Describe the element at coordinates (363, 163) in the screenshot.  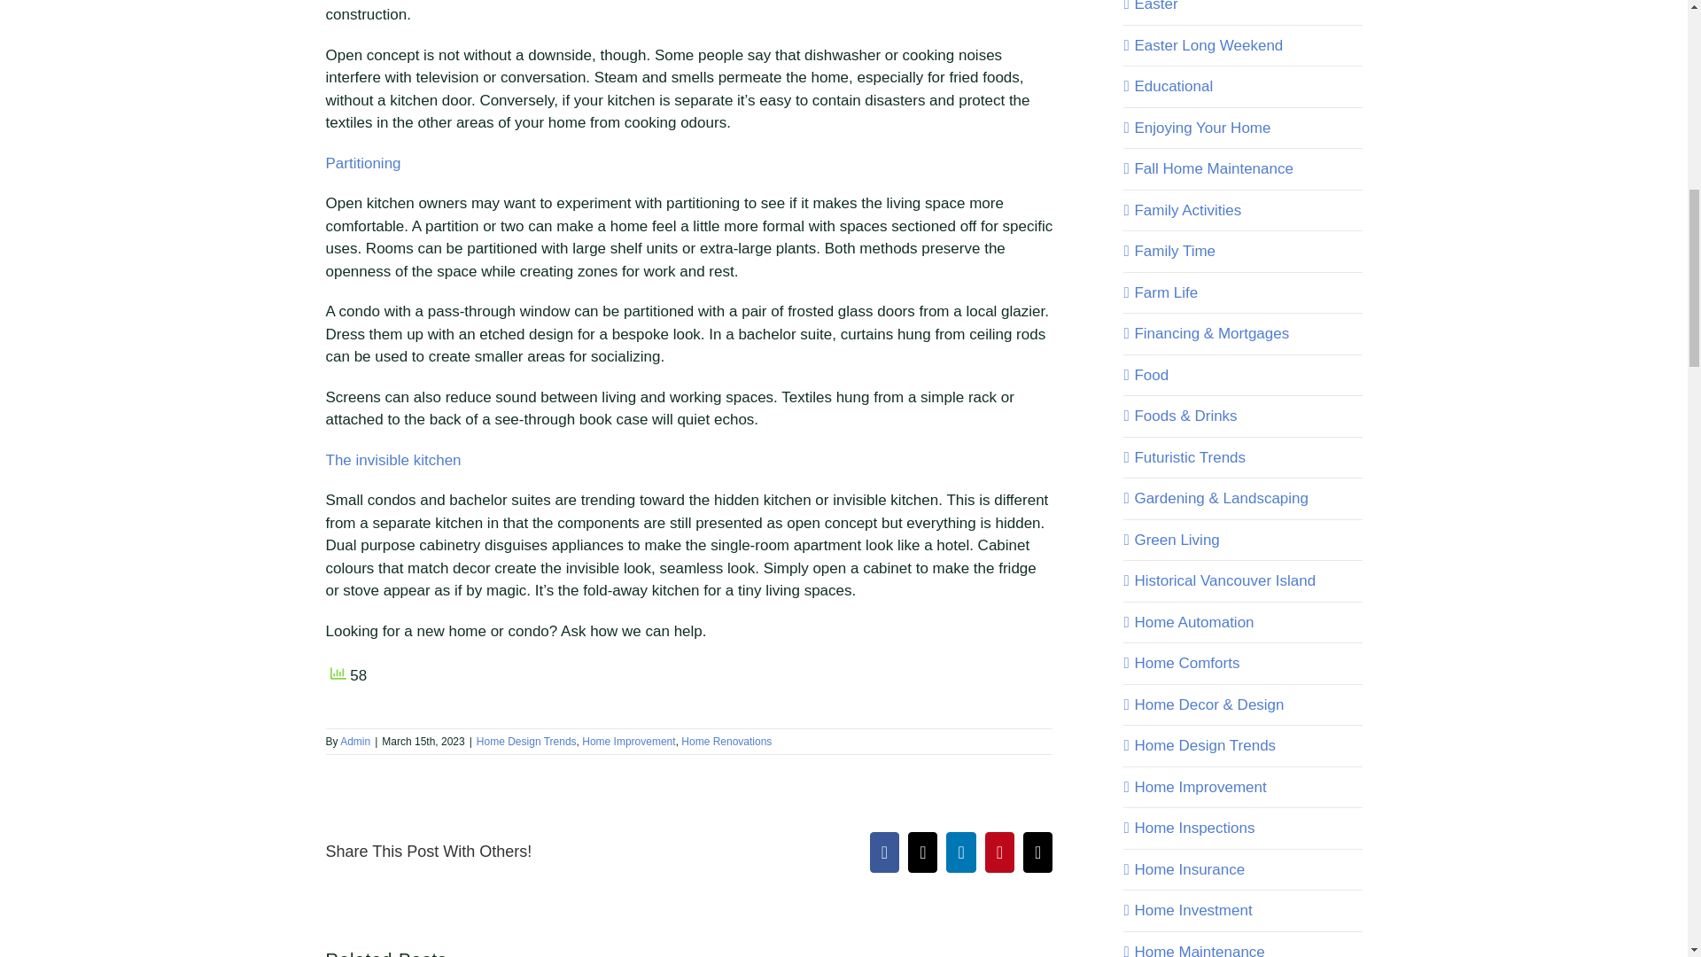
I see `Partitioning` at that location.